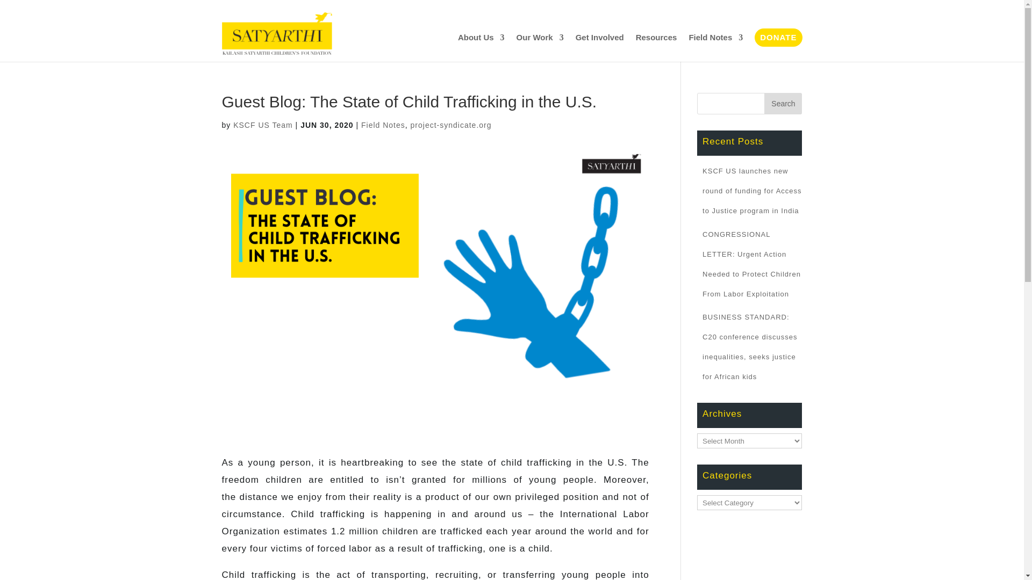 The height and width of the screenshot is (580, 1032). I want to click on Our Work, so click(540, 37).